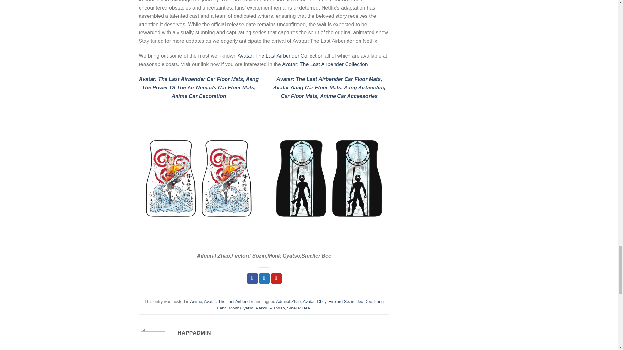 This screenshot has width=623, height=350. What do you see at coordinates (261, 308) in the screenshot?
I see `Pakku` at bounding box center [261, 308].